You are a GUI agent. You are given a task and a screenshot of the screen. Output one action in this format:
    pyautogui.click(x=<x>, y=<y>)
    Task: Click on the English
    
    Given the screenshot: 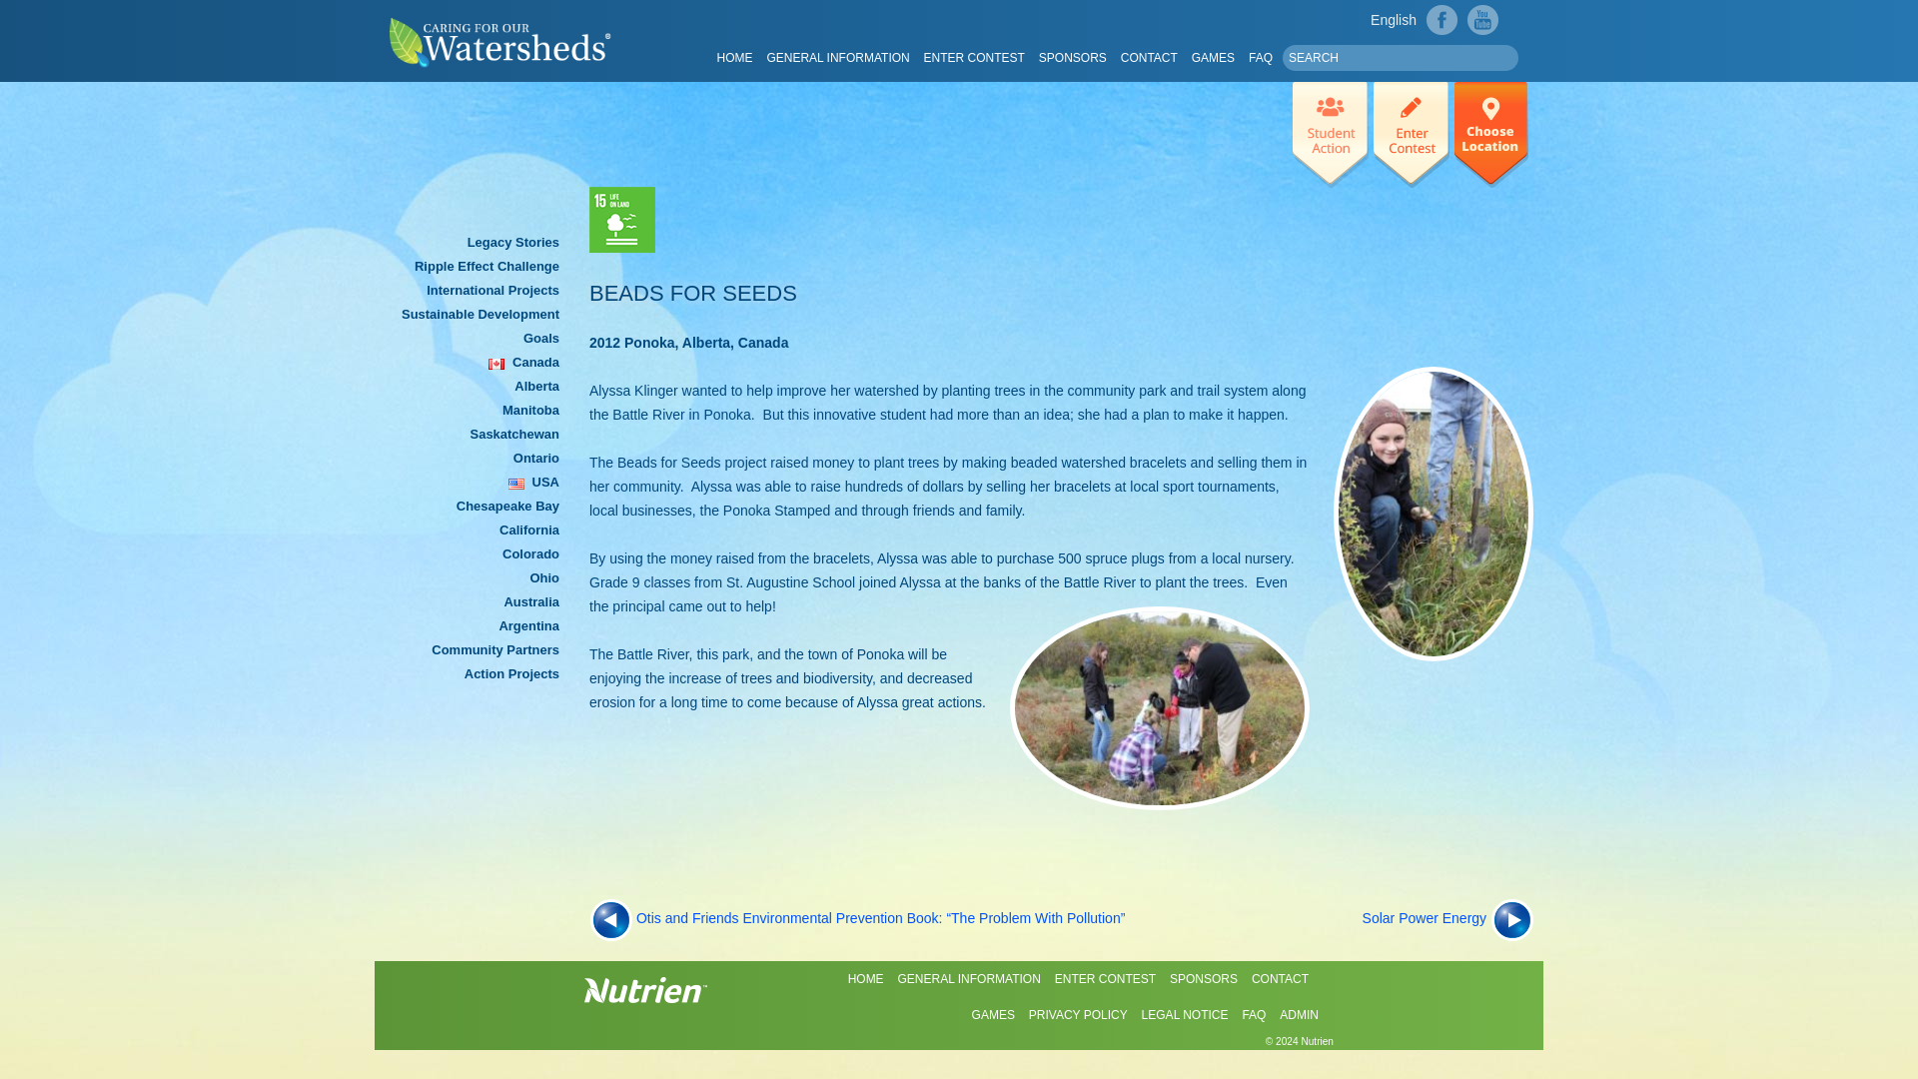 What is the action you would take?
    pyautogui.click(x=1393, y=20)
    